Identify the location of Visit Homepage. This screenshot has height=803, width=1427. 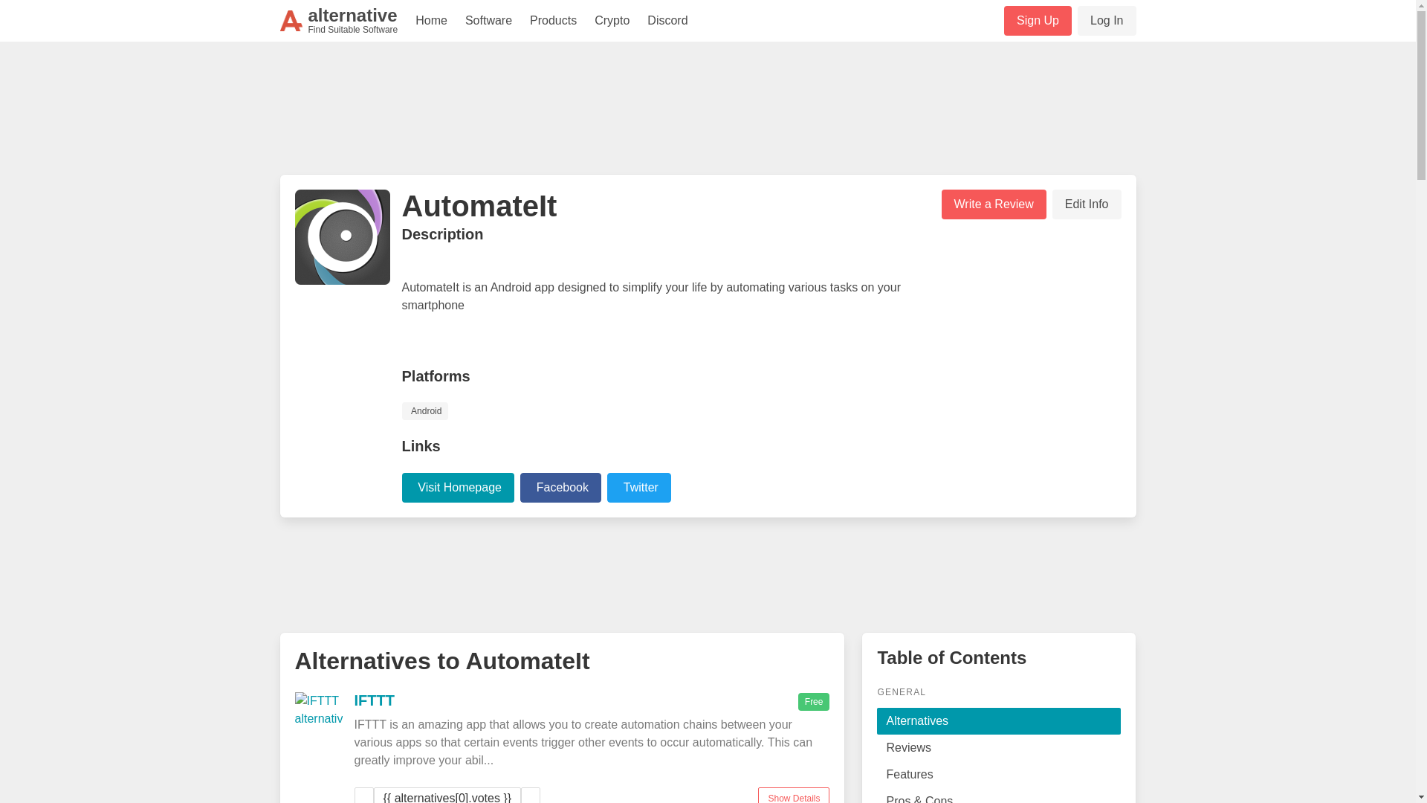
(639, 488).